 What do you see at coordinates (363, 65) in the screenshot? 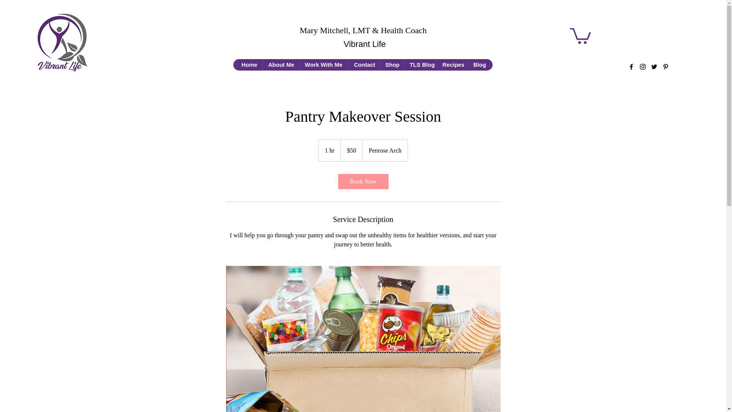
I see `Contact` at bounding box center [363, 65].